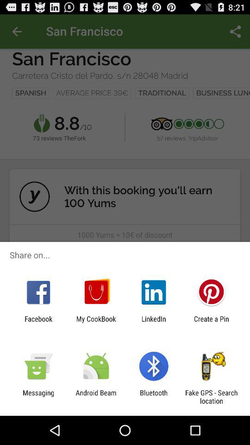 Image resolution: width=250 pixels, height=445 pixels. I want to click on open item to the left of my cookbook, so click(38, 323).